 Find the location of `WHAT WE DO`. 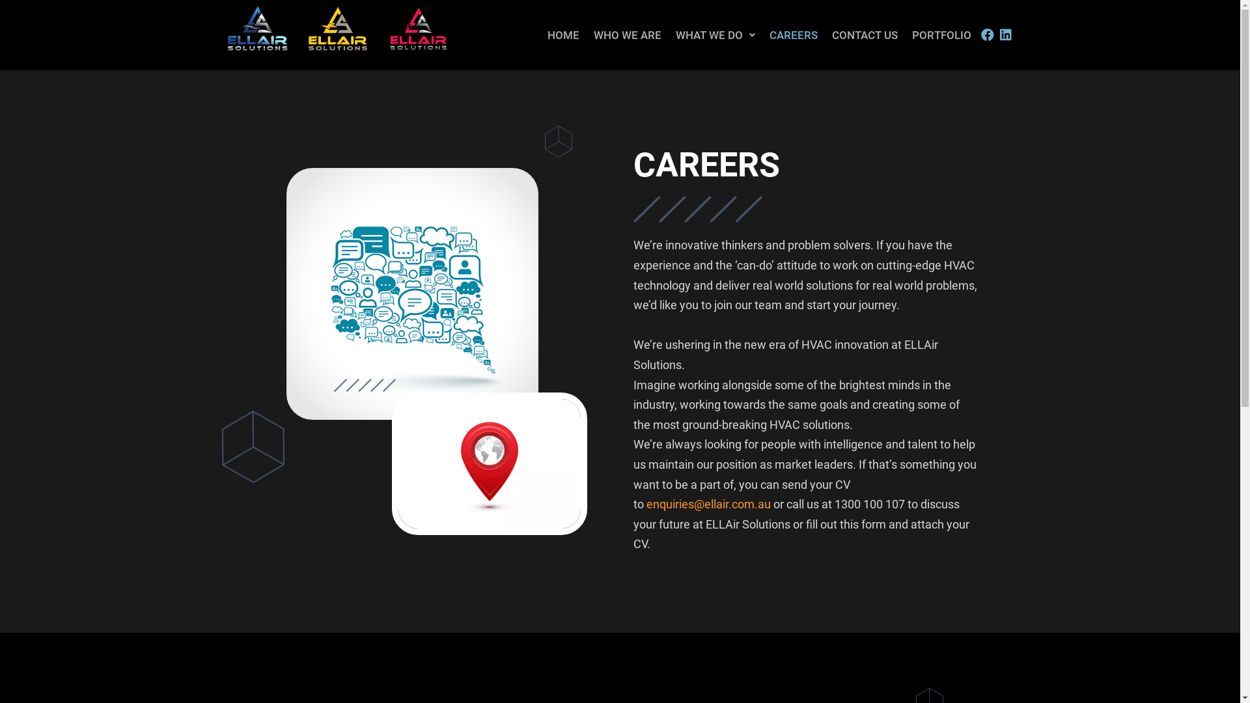

WHAT WE DO is located at coordinates (715, 35).